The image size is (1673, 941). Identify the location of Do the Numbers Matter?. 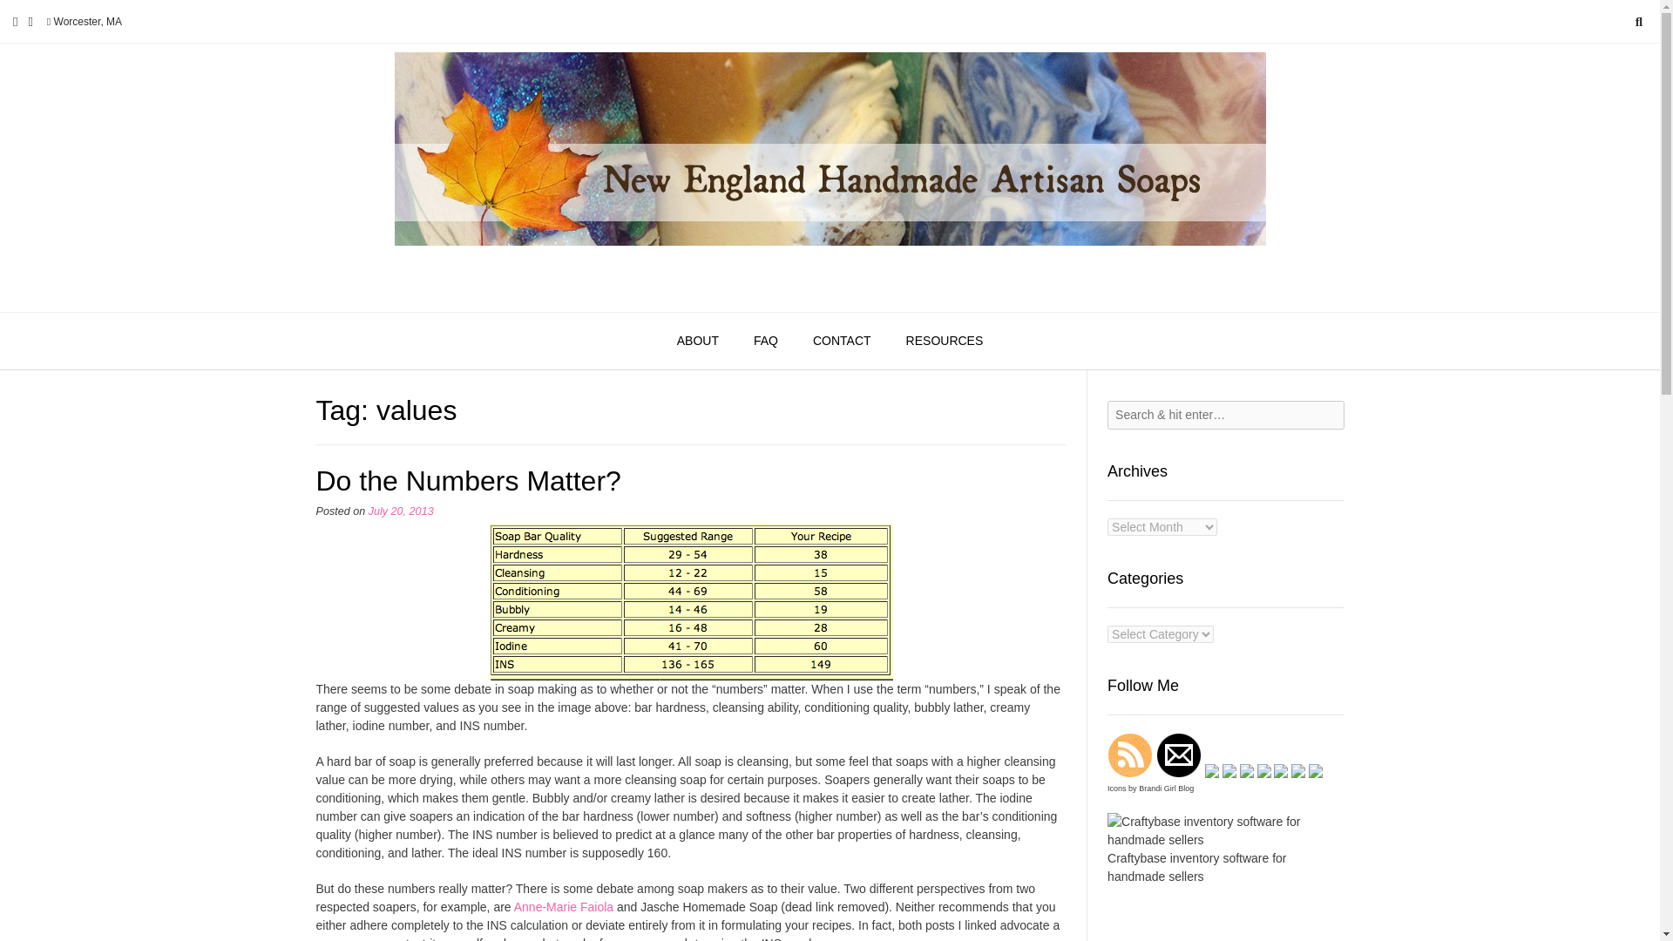
(468, 481).